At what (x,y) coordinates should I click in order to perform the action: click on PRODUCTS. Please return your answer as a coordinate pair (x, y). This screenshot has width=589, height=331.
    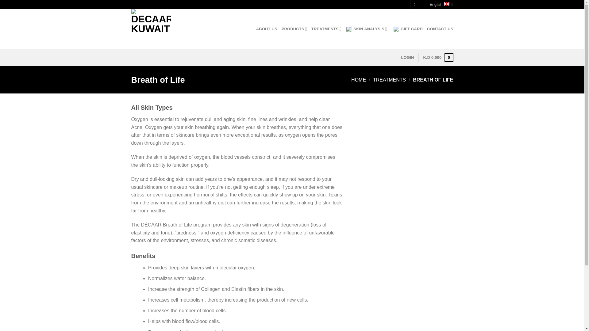
    Looking at the image, I should click on (294, 29).